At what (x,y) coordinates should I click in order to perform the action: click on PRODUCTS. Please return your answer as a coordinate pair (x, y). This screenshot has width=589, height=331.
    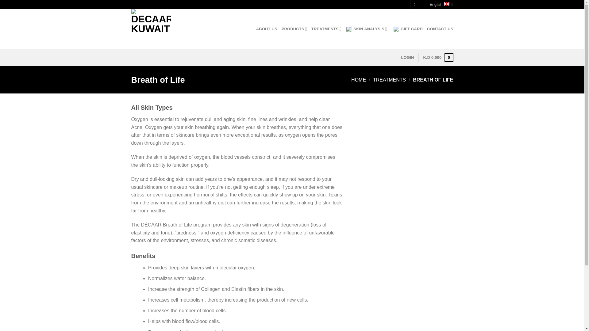
    Looking at the image, I should click on (294, 29).